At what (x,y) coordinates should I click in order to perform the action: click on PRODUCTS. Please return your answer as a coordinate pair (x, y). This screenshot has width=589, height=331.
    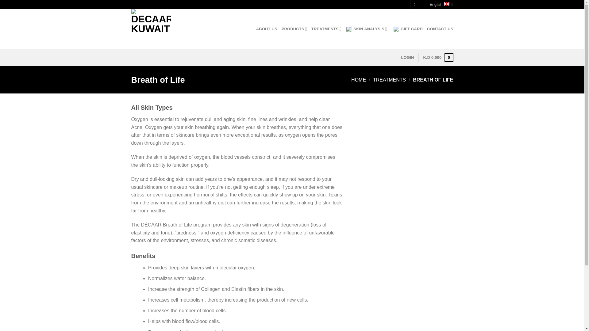
    Looking at the image, I should click on (294, 29).